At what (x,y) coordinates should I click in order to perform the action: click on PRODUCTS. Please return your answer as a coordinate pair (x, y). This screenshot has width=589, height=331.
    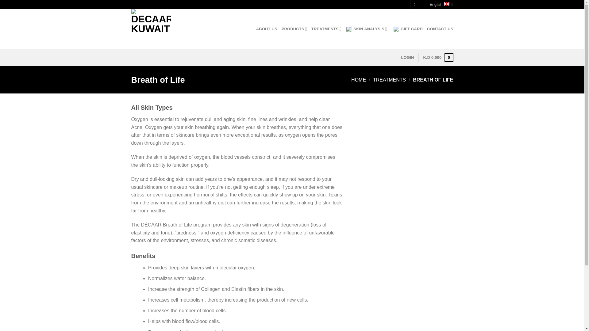
    Looking at the image, I should click on (294, 29).